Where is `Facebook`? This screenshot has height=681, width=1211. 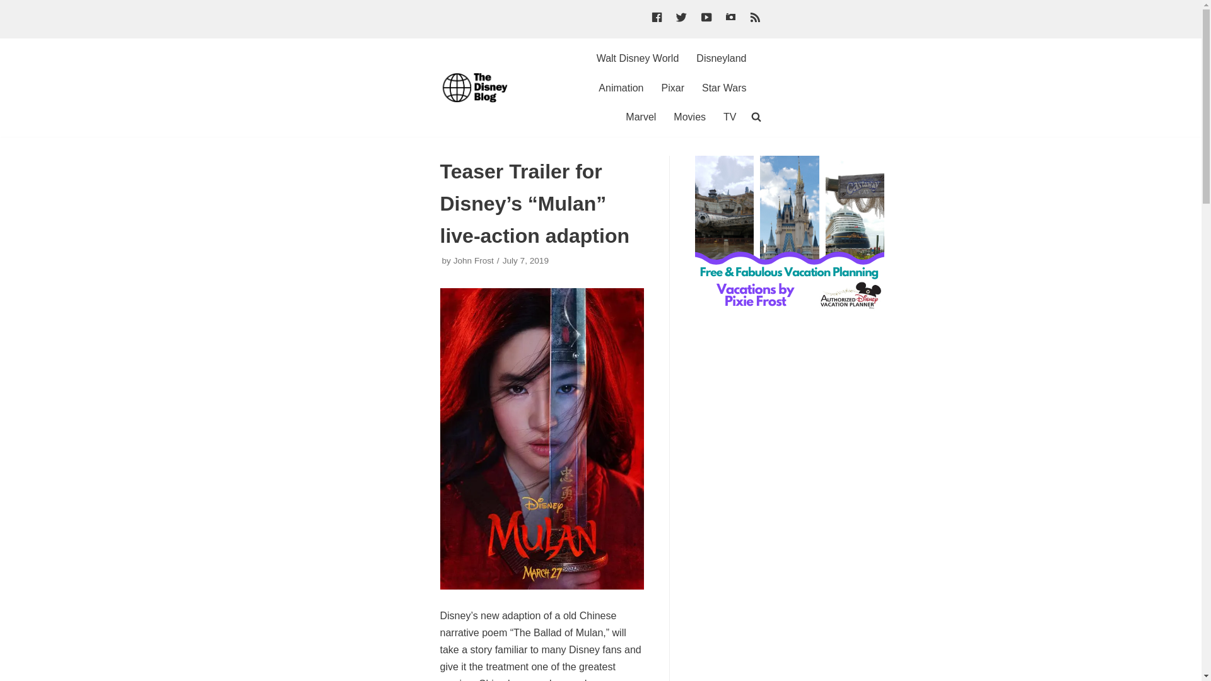 Facebook is located at coordinates (657, 19).